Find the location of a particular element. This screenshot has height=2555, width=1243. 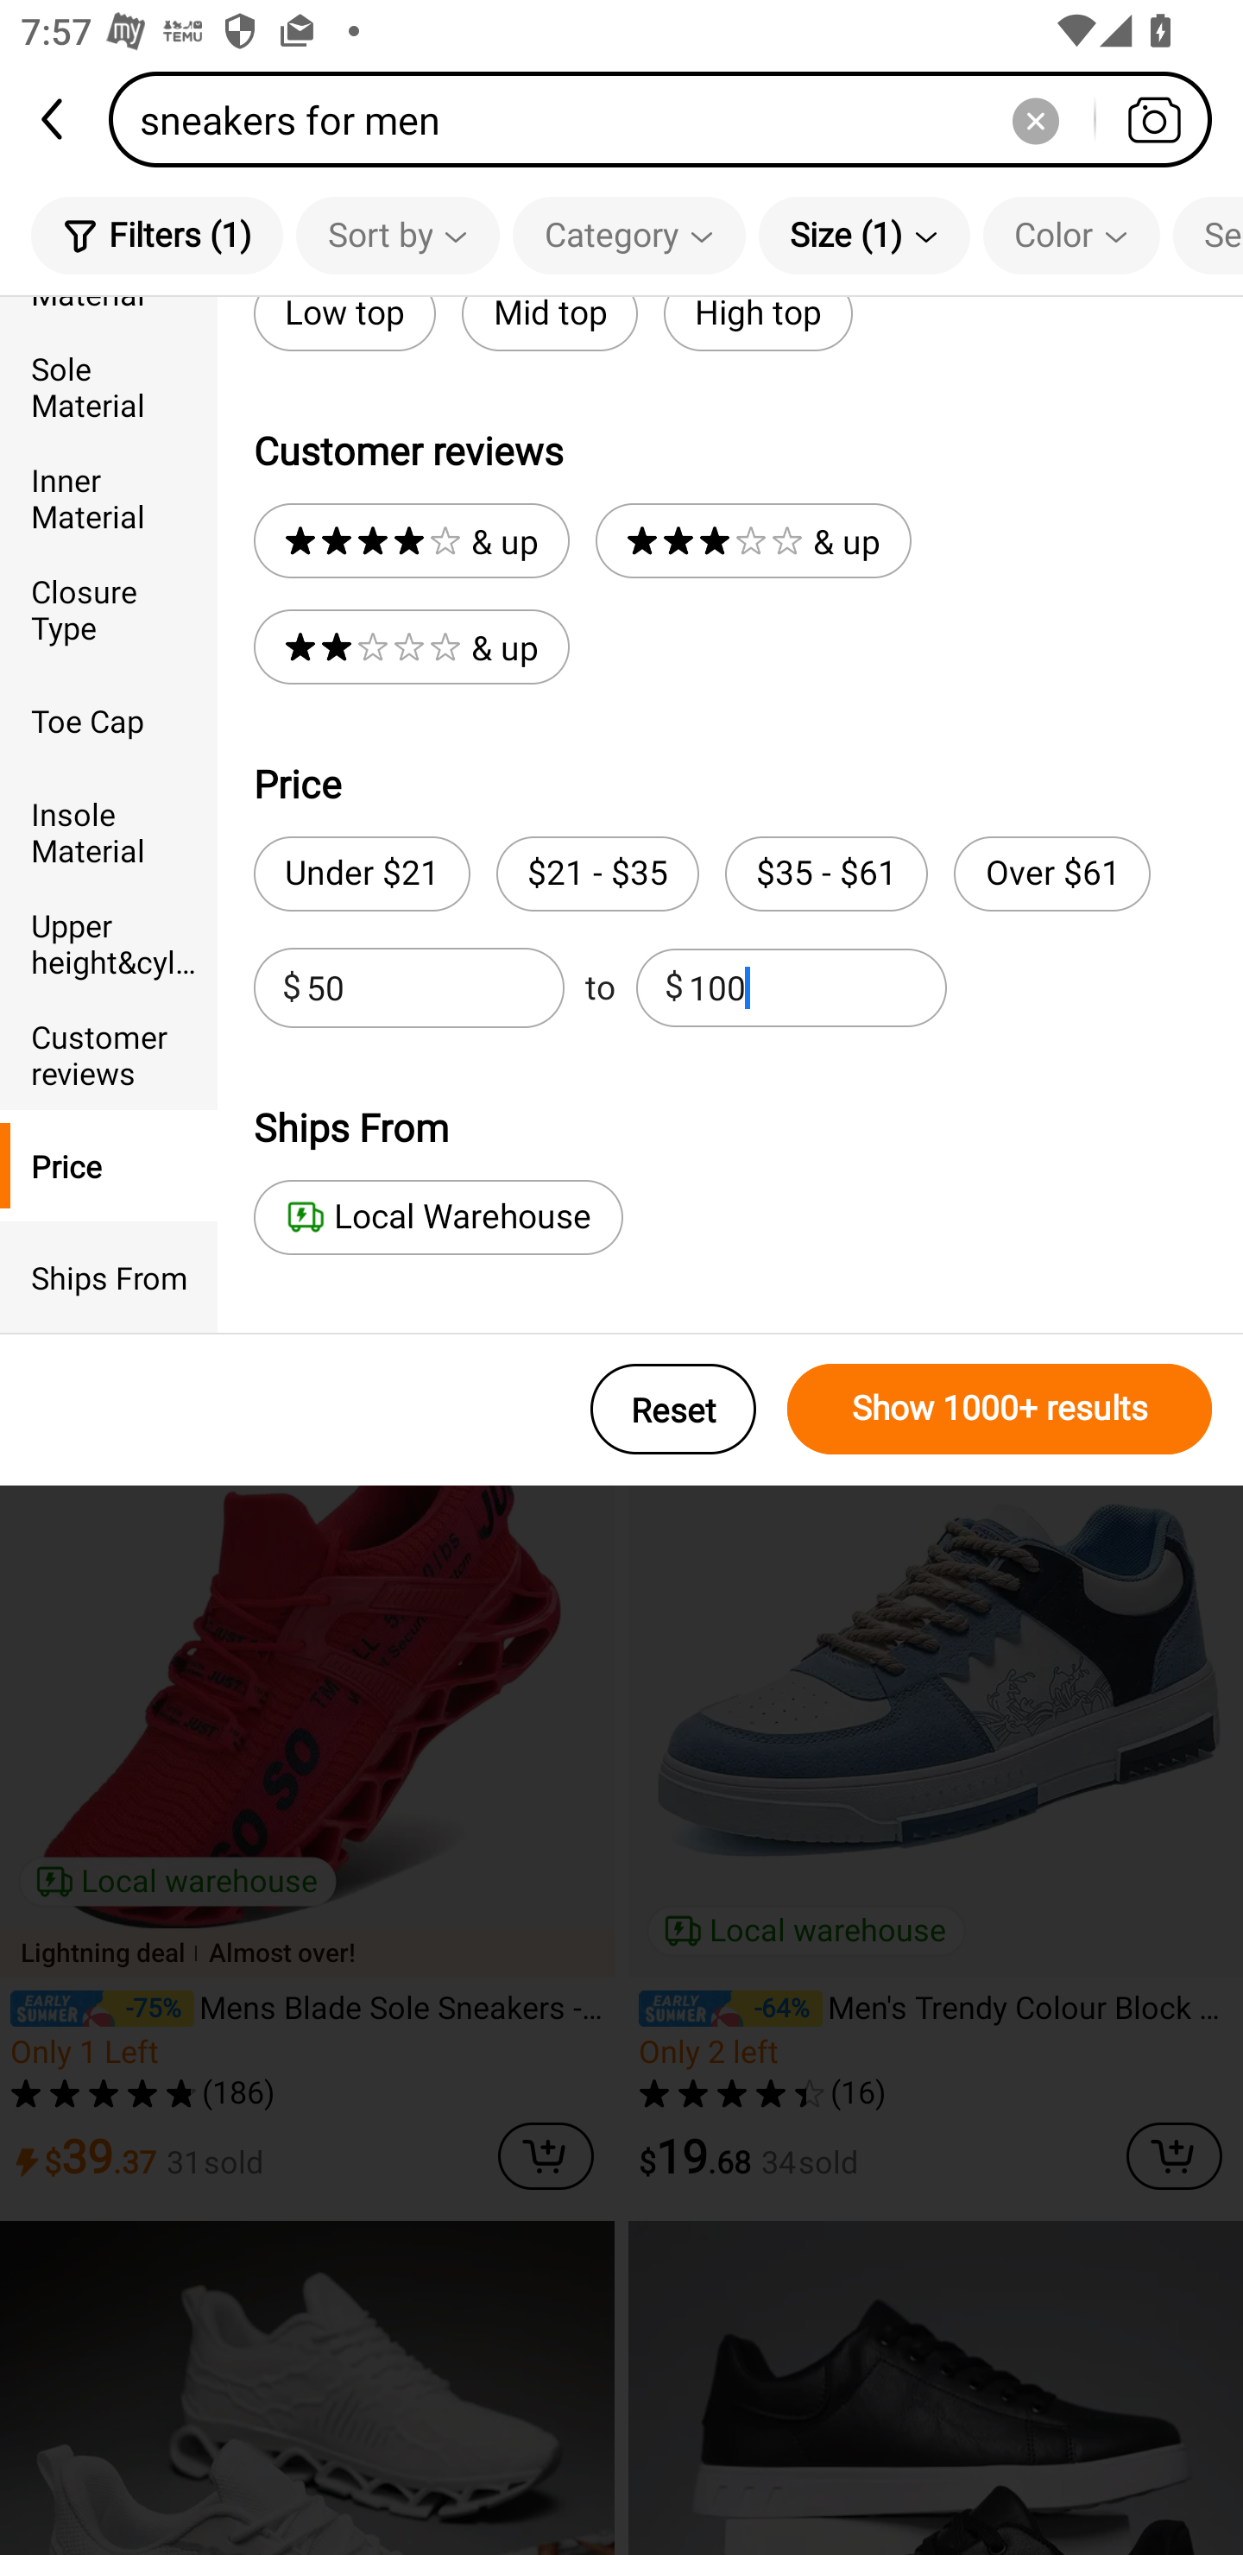

sneakers for men is located at coordinates (670, 119).